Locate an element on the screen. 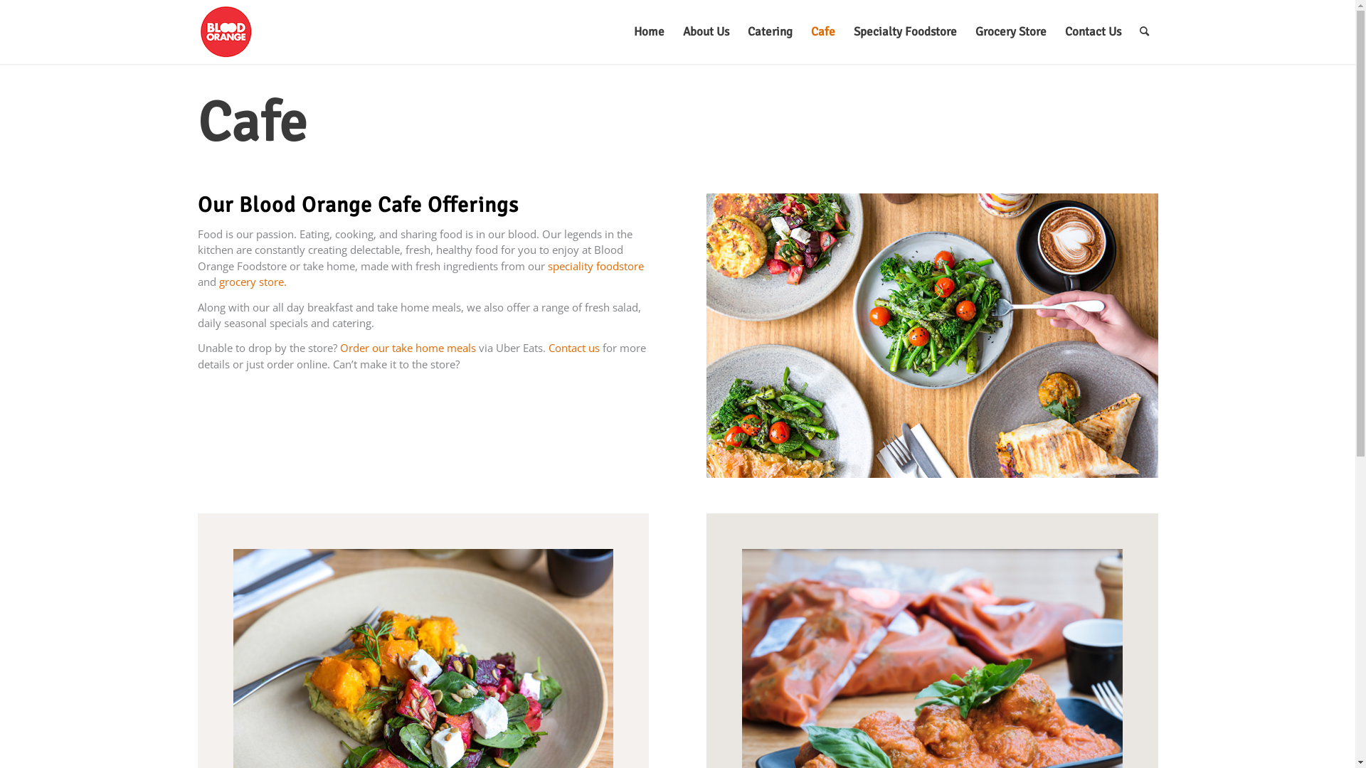 This screenshot has width=1366, height=768. Home is located at coordinates (649, 32).